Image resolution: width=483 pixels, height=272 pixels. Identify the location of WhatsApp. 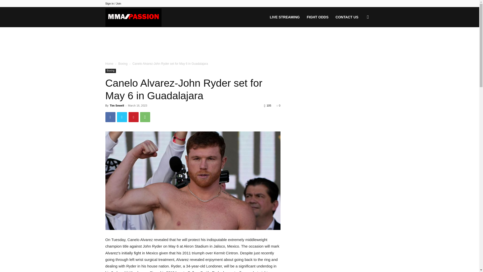
(145, 117).